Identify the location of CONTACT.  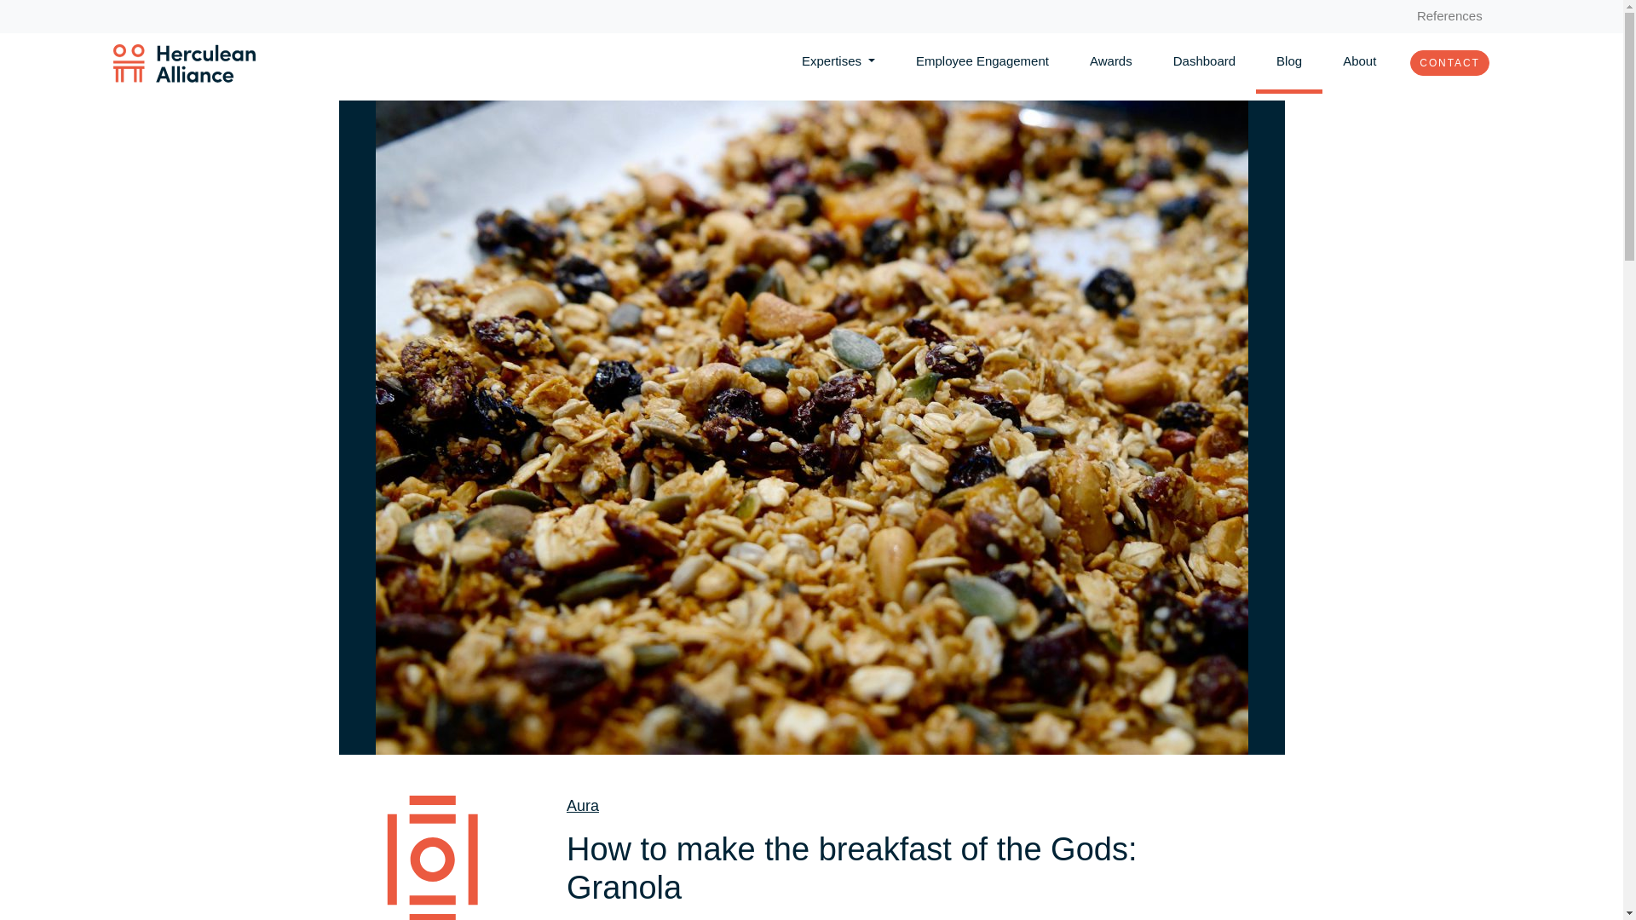
(1449, 63).